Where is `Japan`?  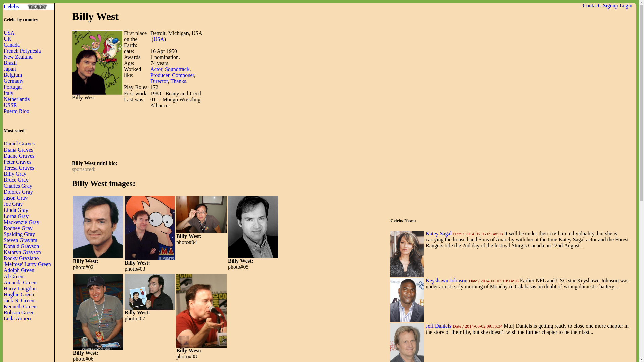 Japan is located at coordinates (9, 68).